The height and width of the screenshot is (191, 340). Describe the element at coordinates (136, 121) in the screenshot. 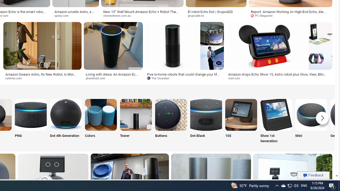

I see `Tower` at that location.